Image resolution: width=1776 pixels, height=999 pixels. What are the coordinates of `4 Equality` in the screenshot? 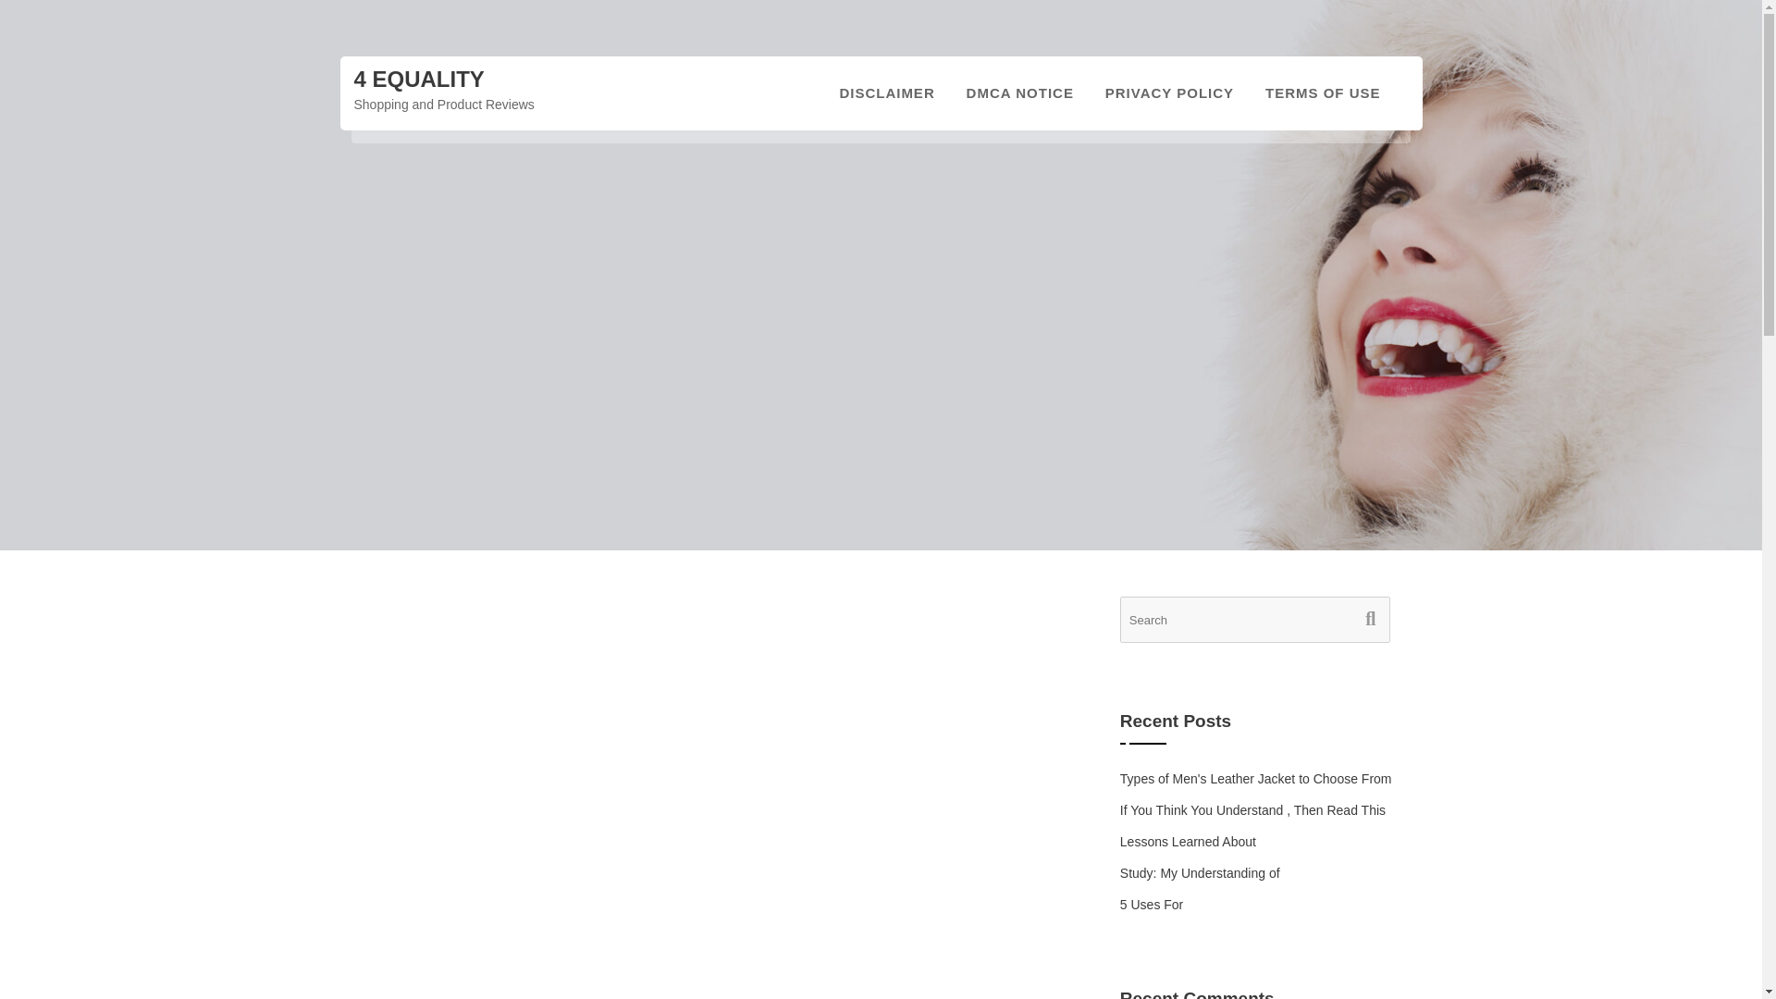 It's located at (418, 80).